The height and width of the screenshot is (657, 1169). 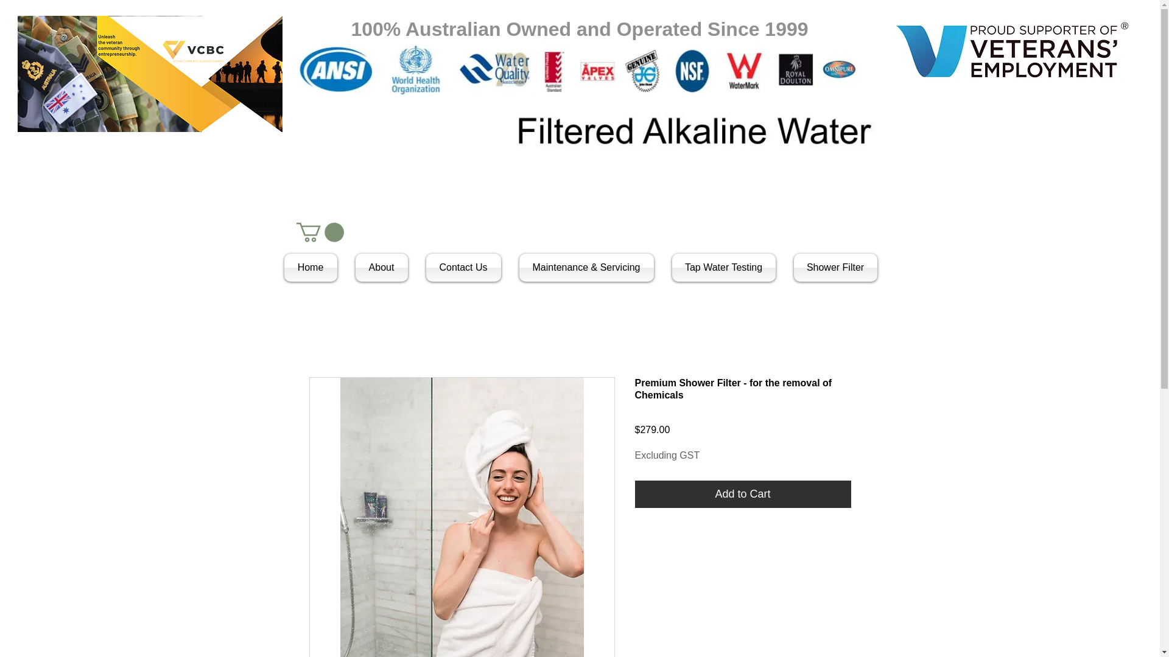 I want to click on Shower Filter, so click(x=830, y=268).